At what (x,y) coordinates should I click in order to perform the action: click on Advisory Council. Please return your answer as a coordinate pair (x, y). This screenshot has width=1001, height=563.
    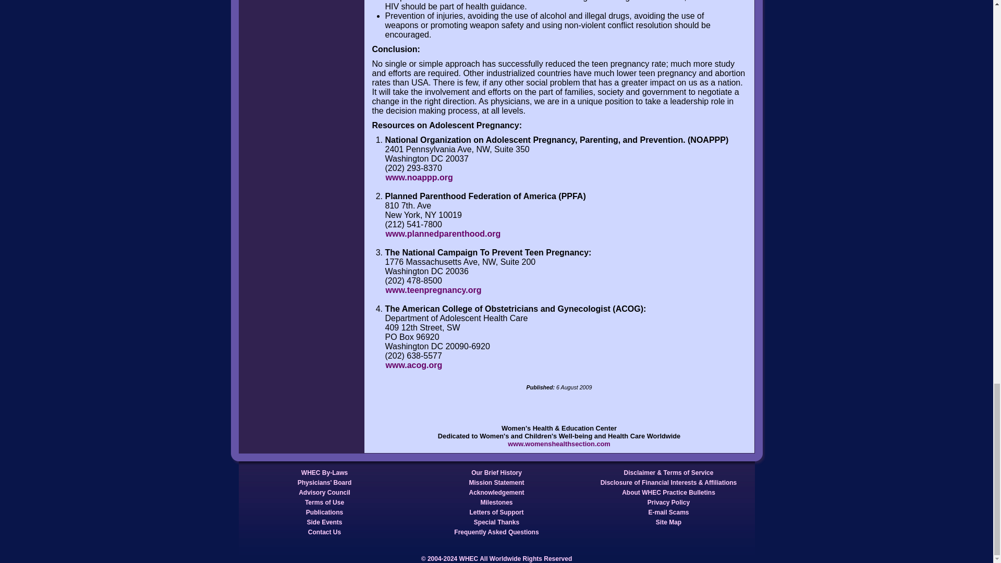
    Looking at the image, I should click on (324, 492).